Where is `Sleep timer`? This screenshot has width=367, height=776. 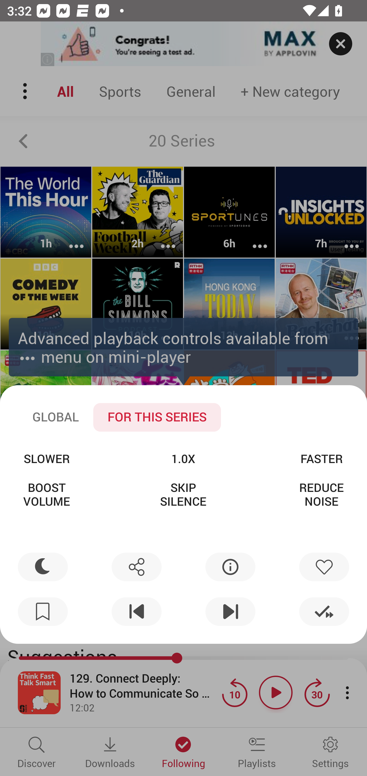 Sleep timer is located at coordinates (43, 567).